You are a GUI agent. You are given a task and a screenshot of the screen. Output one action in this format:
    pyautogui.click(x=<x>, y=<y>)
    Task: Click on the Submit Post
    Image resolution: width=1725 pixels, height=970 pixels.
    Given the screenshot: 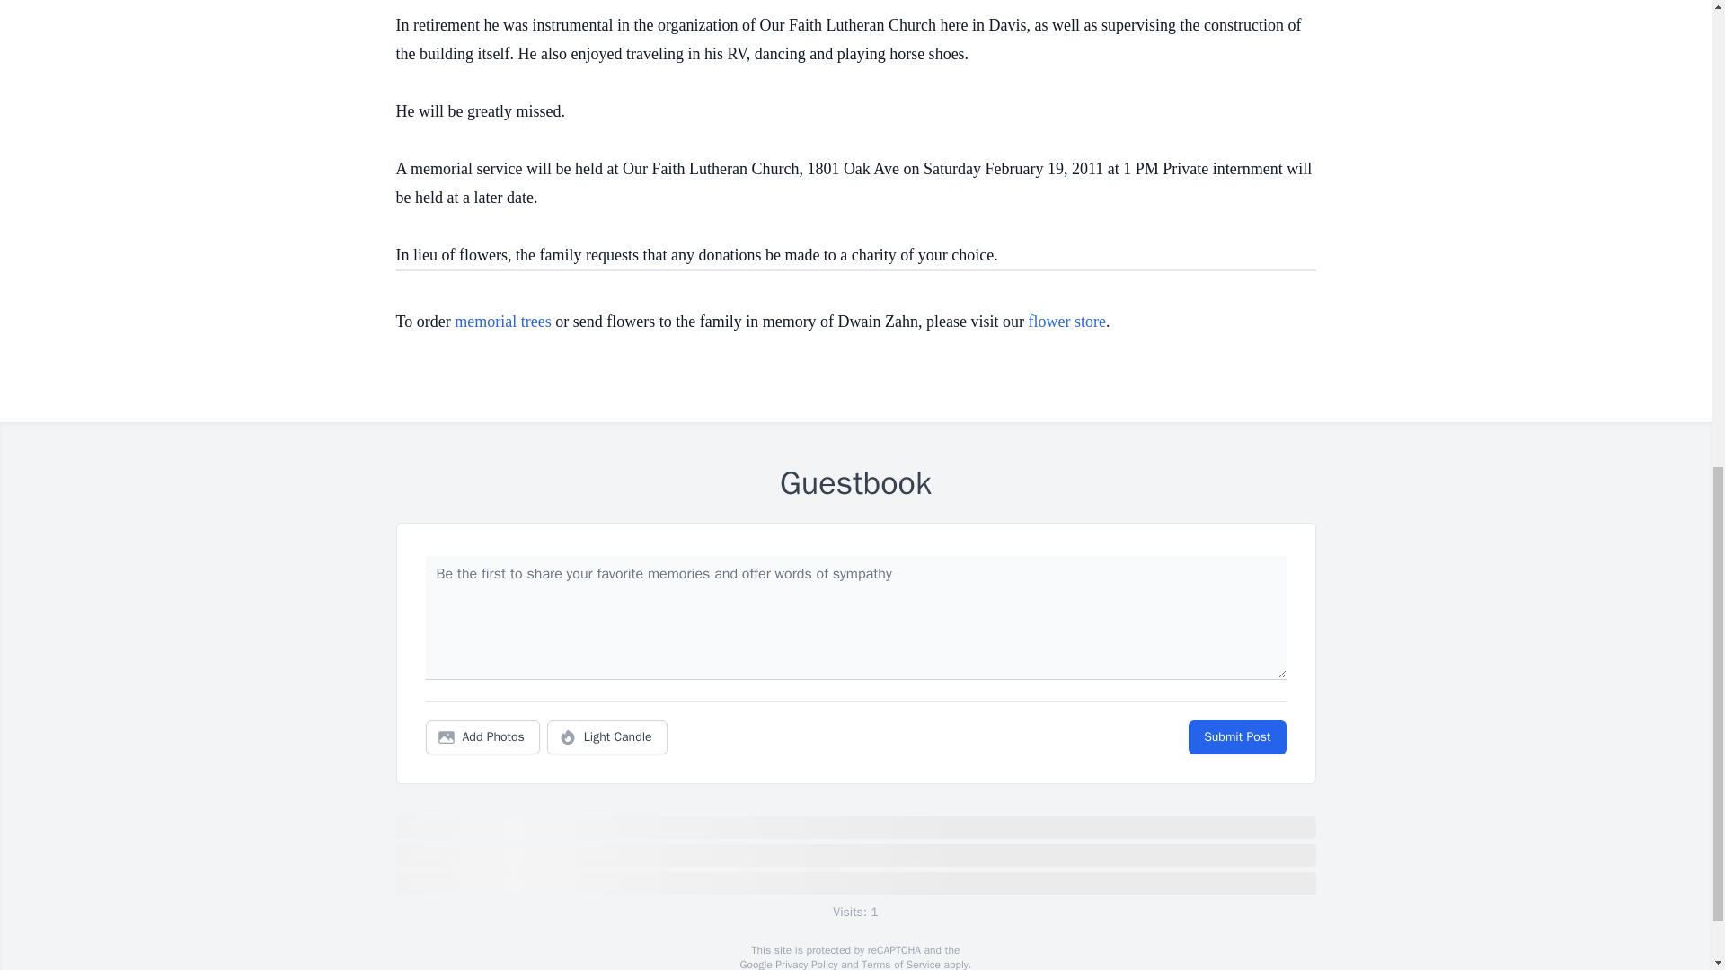 What is the action you would take?
    pyautogui.click(x=1236, y=737)
    